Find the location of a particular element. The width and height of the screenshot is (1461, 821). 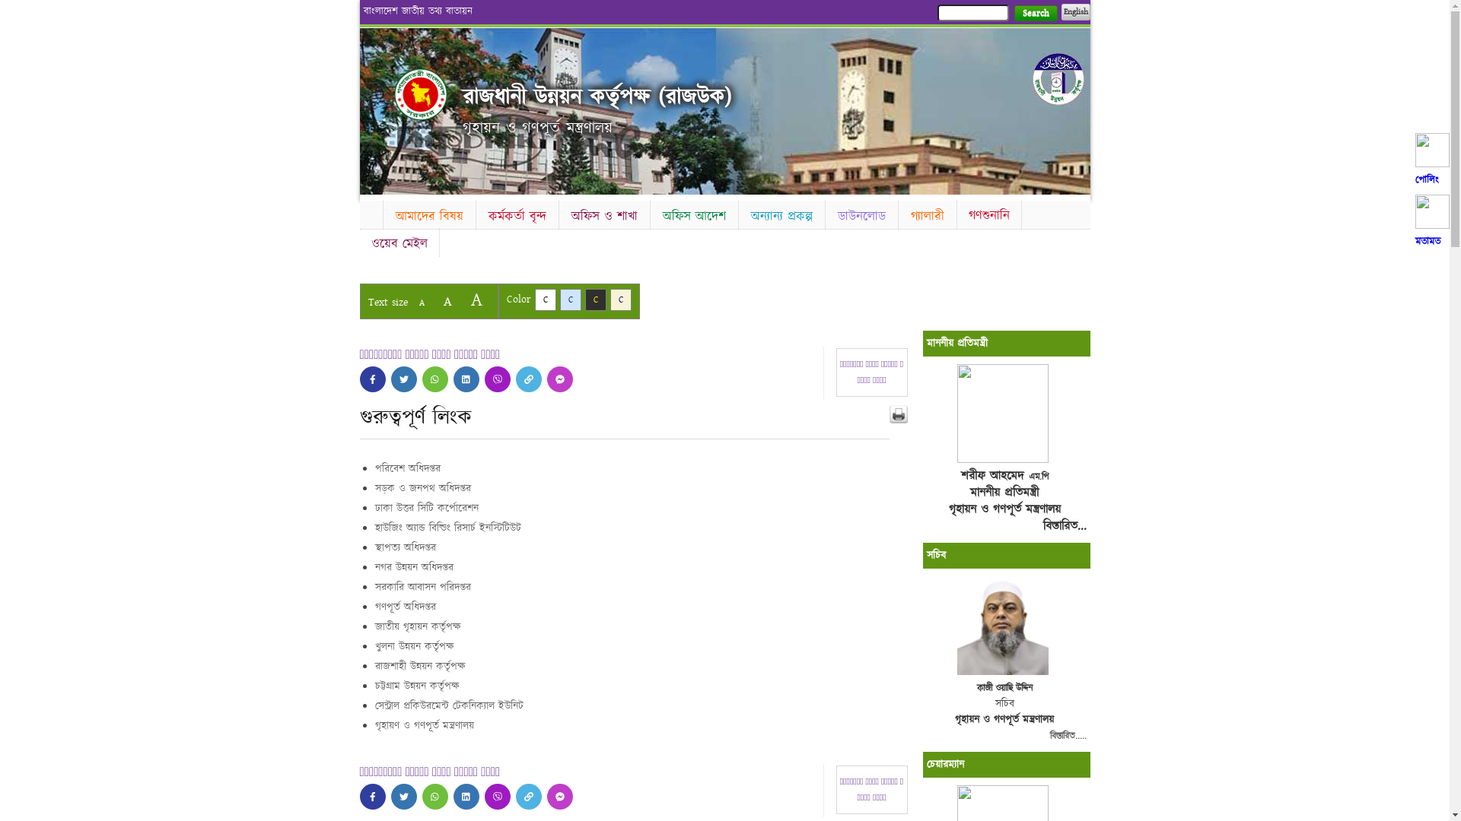

C is located at coordinates (621, 300).